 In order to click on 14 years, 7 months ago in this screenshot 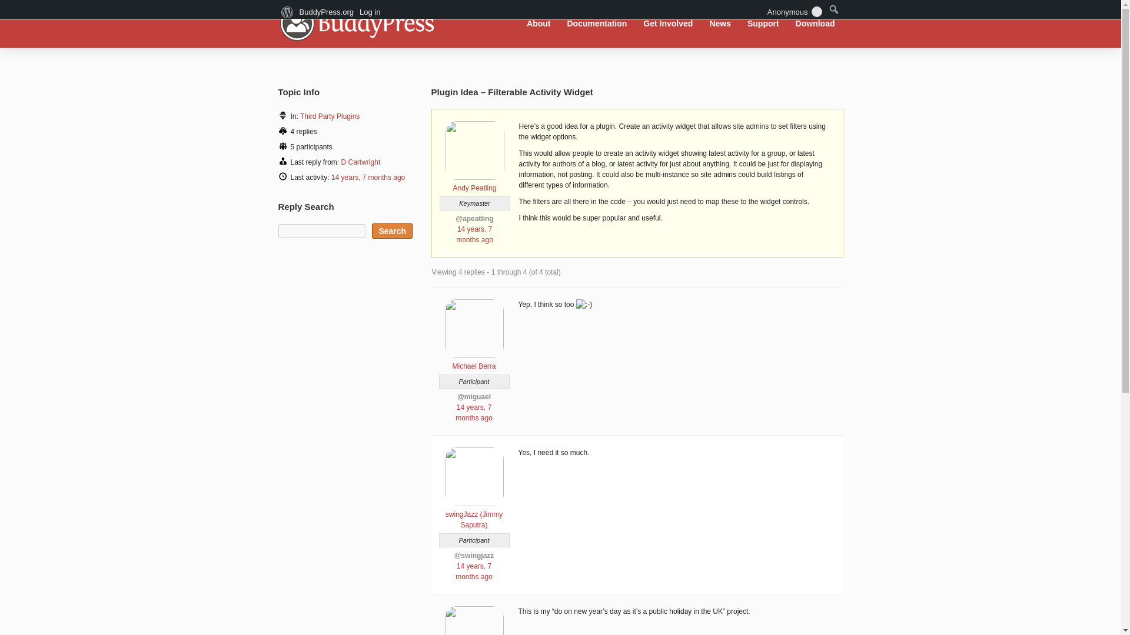, I will do `click(474, 571)`.